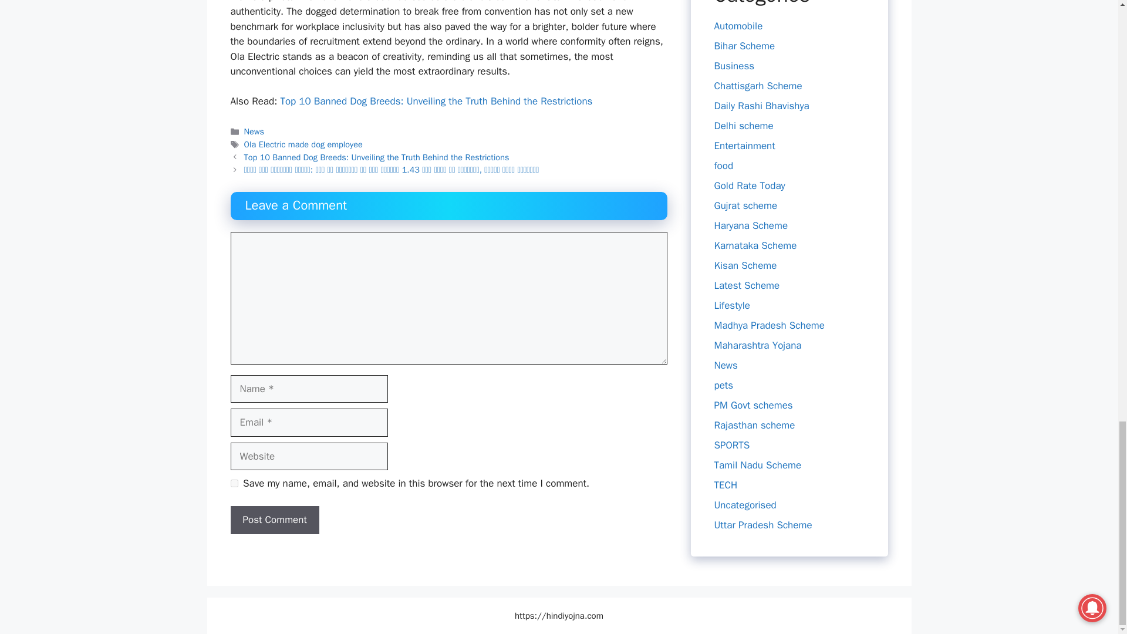 The image size is (1127, 634). Describe the element at coordinates (254, 131) in the screenshot. I see `News` at that location.